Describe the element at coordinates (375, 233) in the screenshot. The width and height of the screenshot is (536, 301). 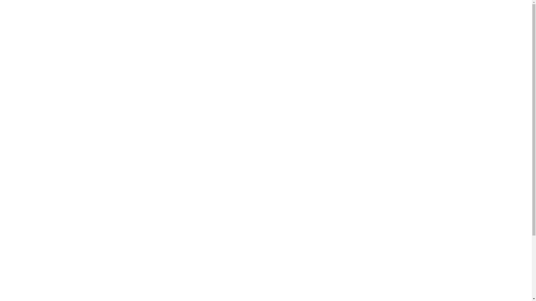
I see `Verzend` at that location.